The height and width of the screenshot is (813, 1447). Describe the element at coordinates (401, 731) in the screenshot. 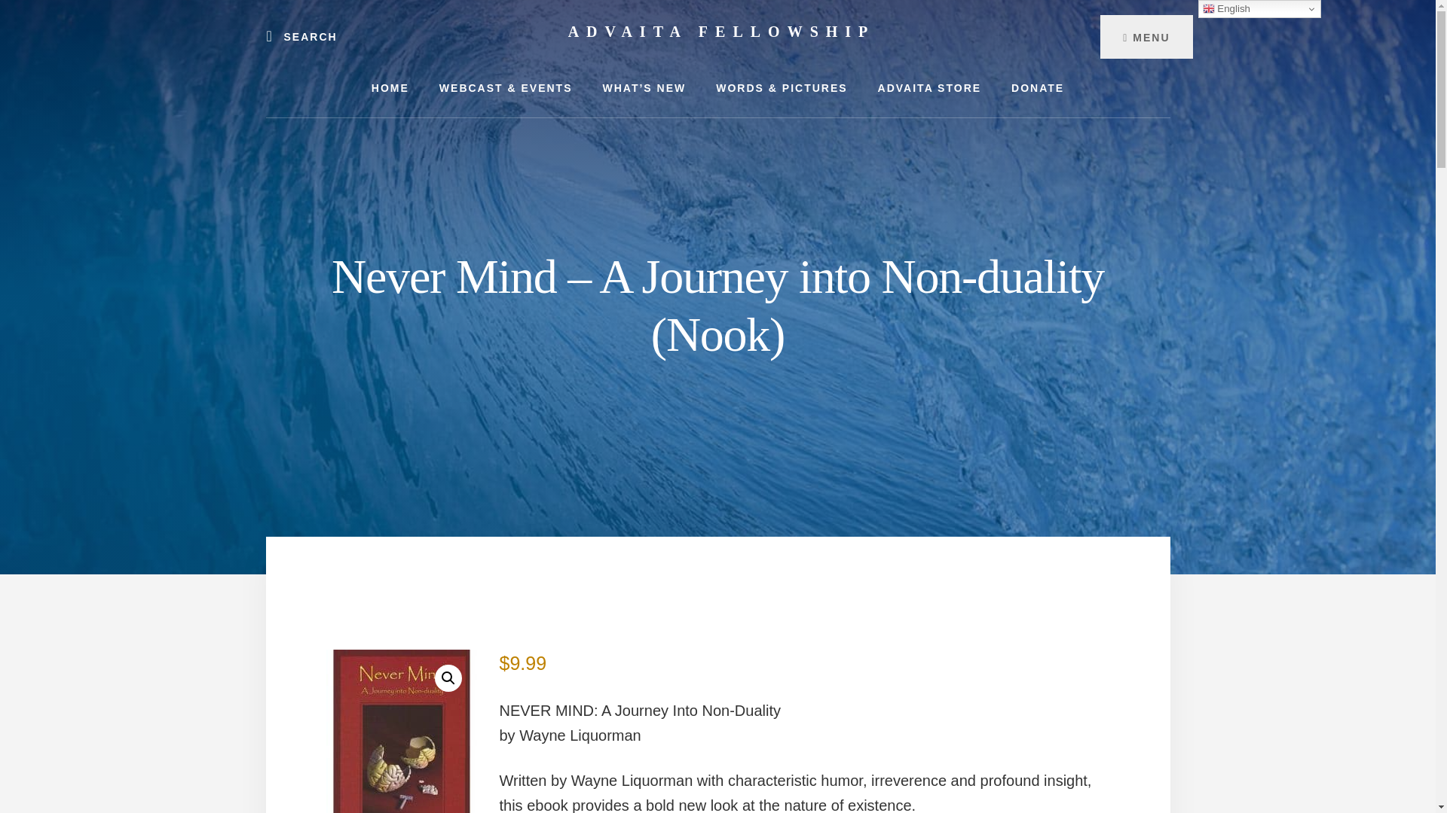

I see `NeverMind` at that location.